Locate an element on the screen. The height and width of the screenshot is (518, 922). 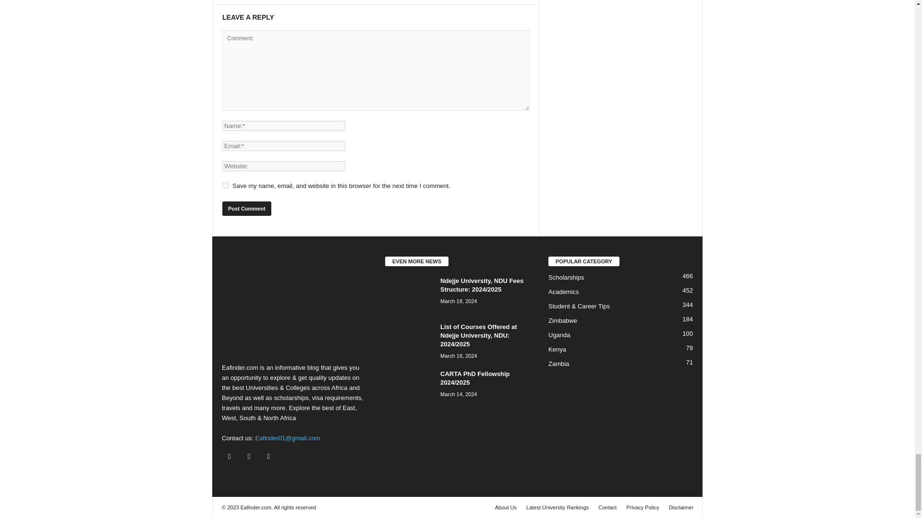
yes is located at coordinates (225, 185).